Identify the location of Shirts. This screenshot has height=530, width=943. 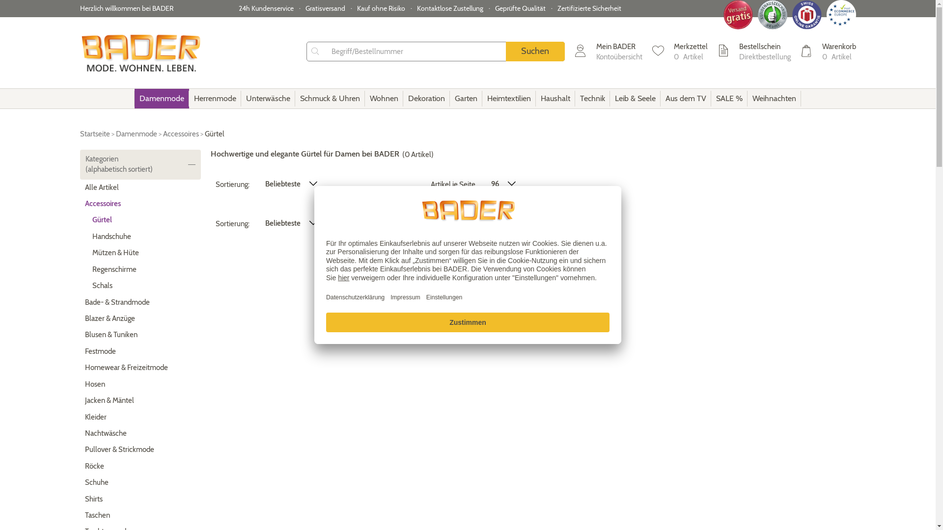
(140, 500).